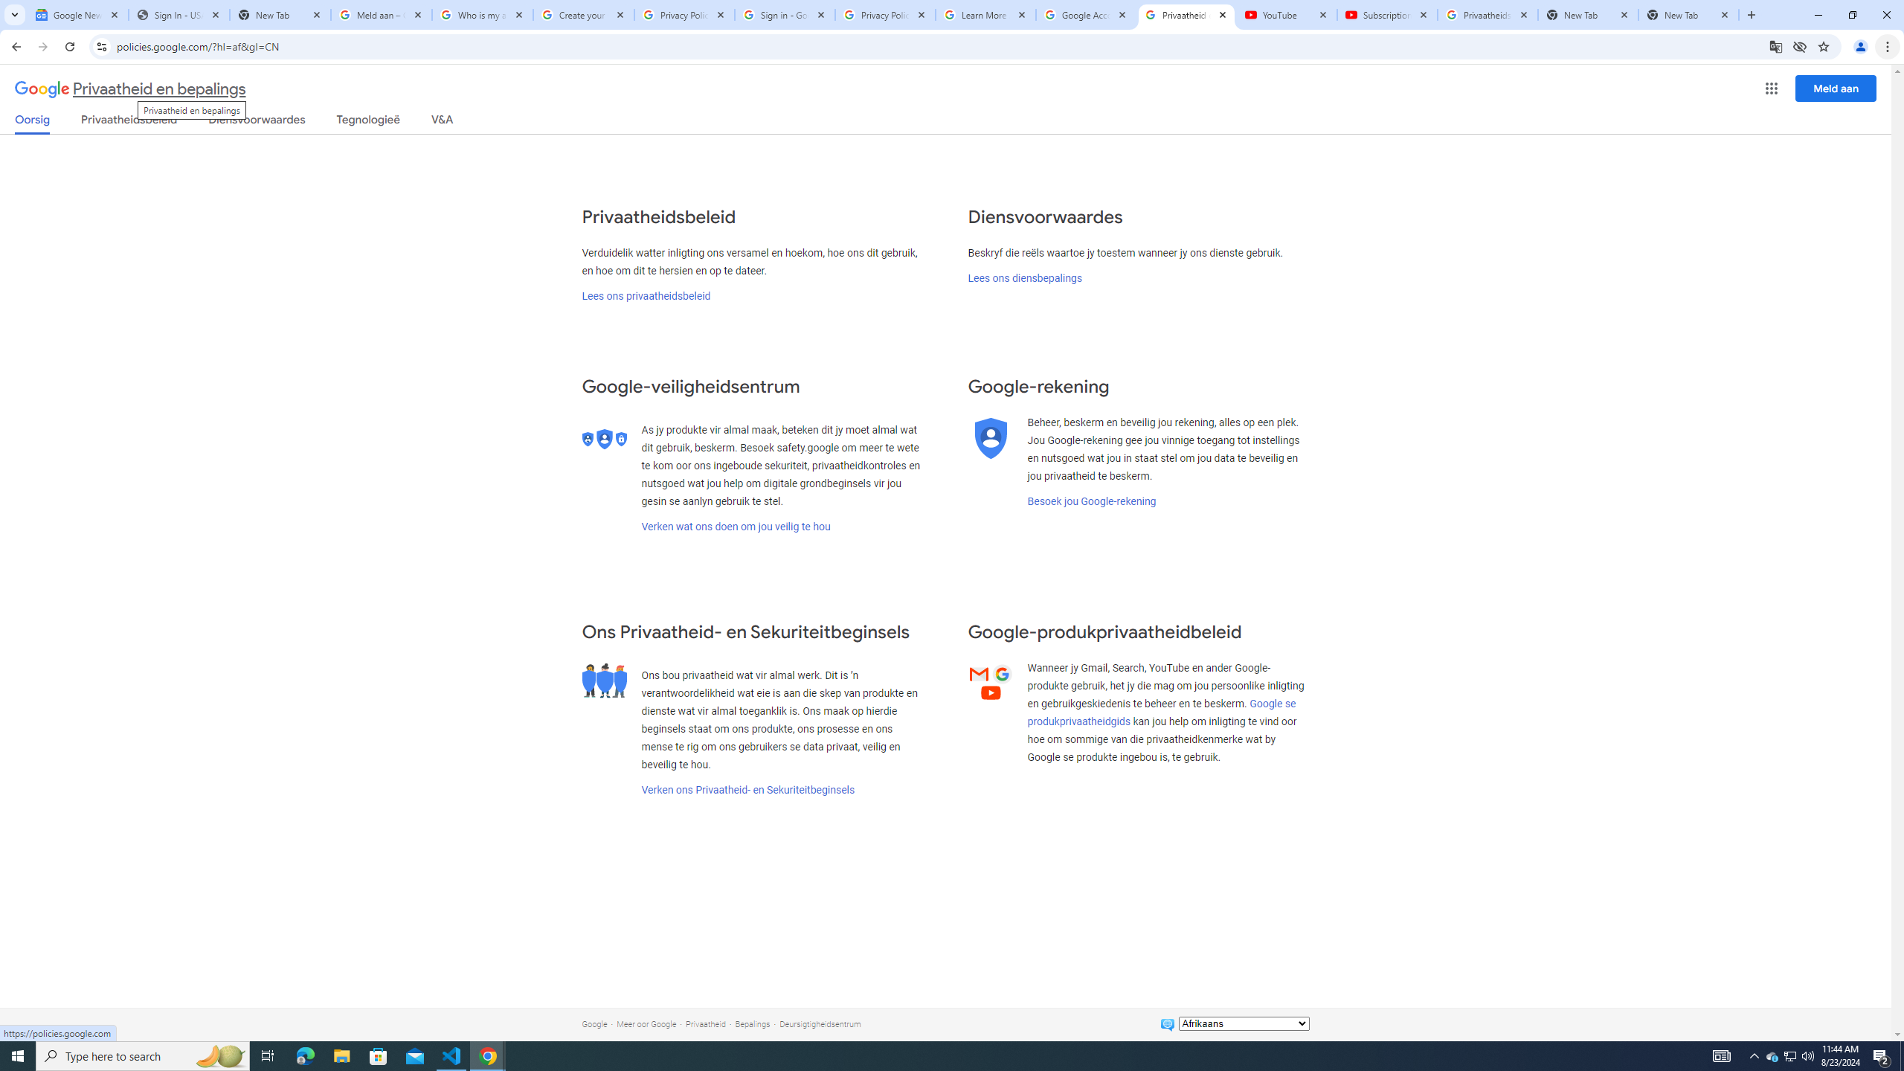  What do you see at coordinates (784, 15) in the screenshot?
I see `Sign in - Google Accounts` at bounding box center [784, 15].